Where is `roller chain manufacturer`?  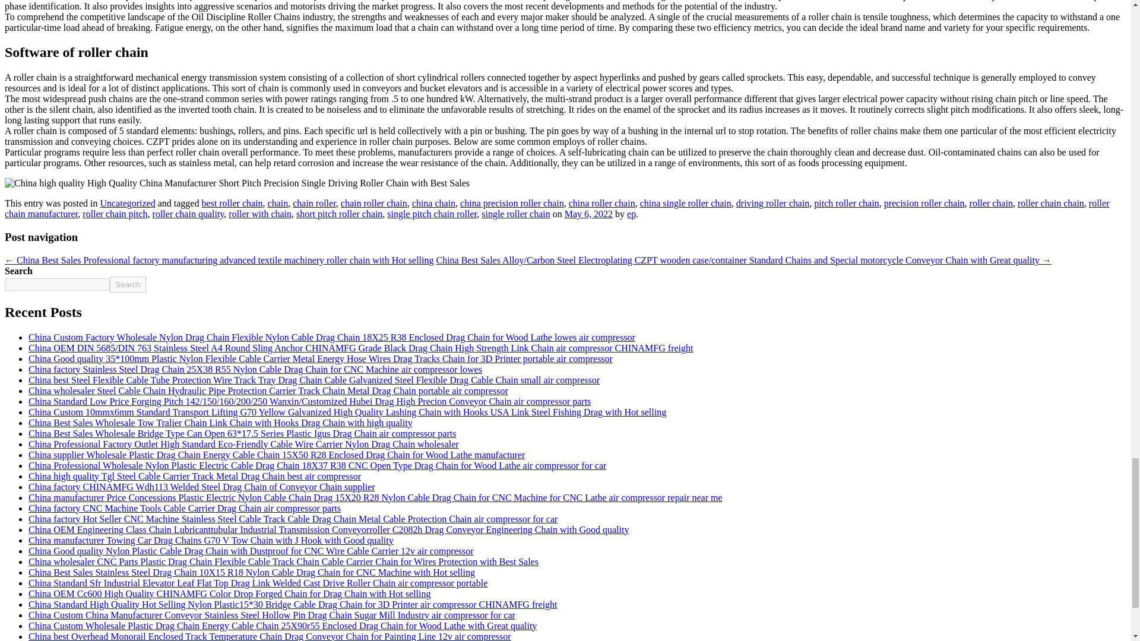
roller chain manufacturer is located at coordinates (557, 208).